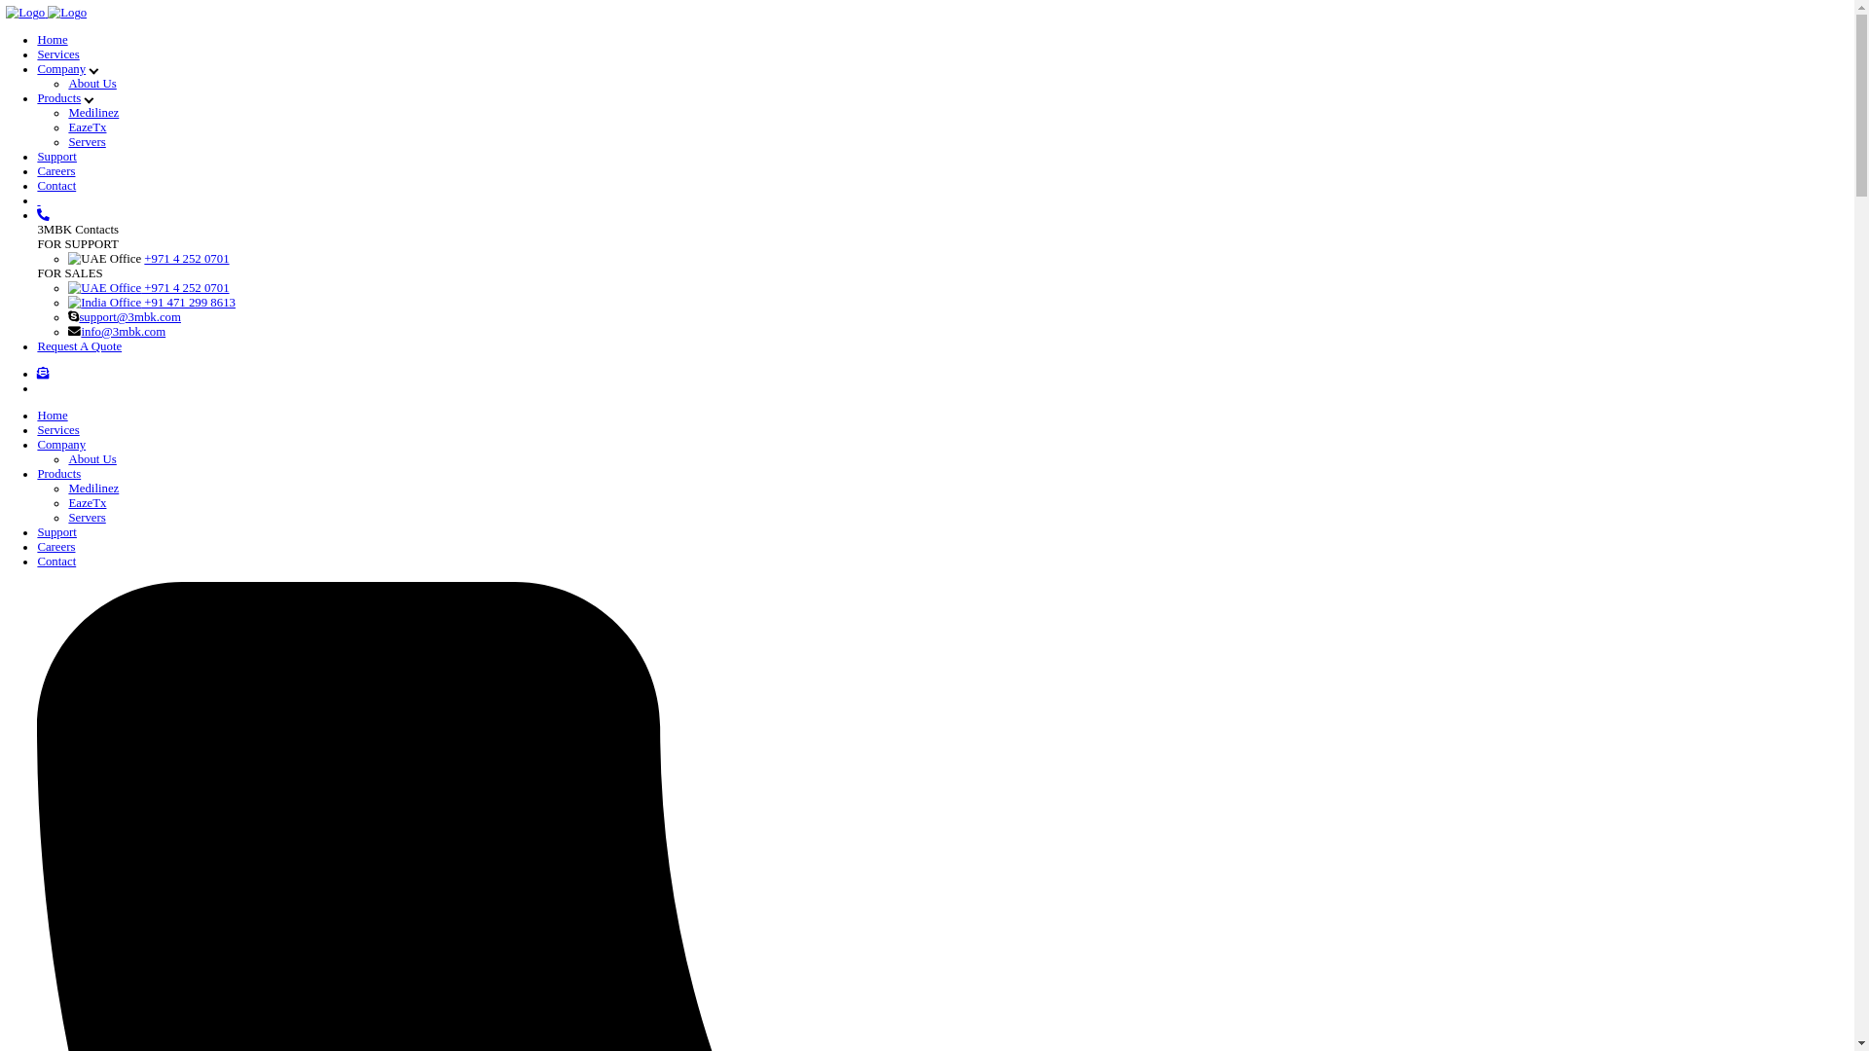  I want to click on Services, so click(73, 537).